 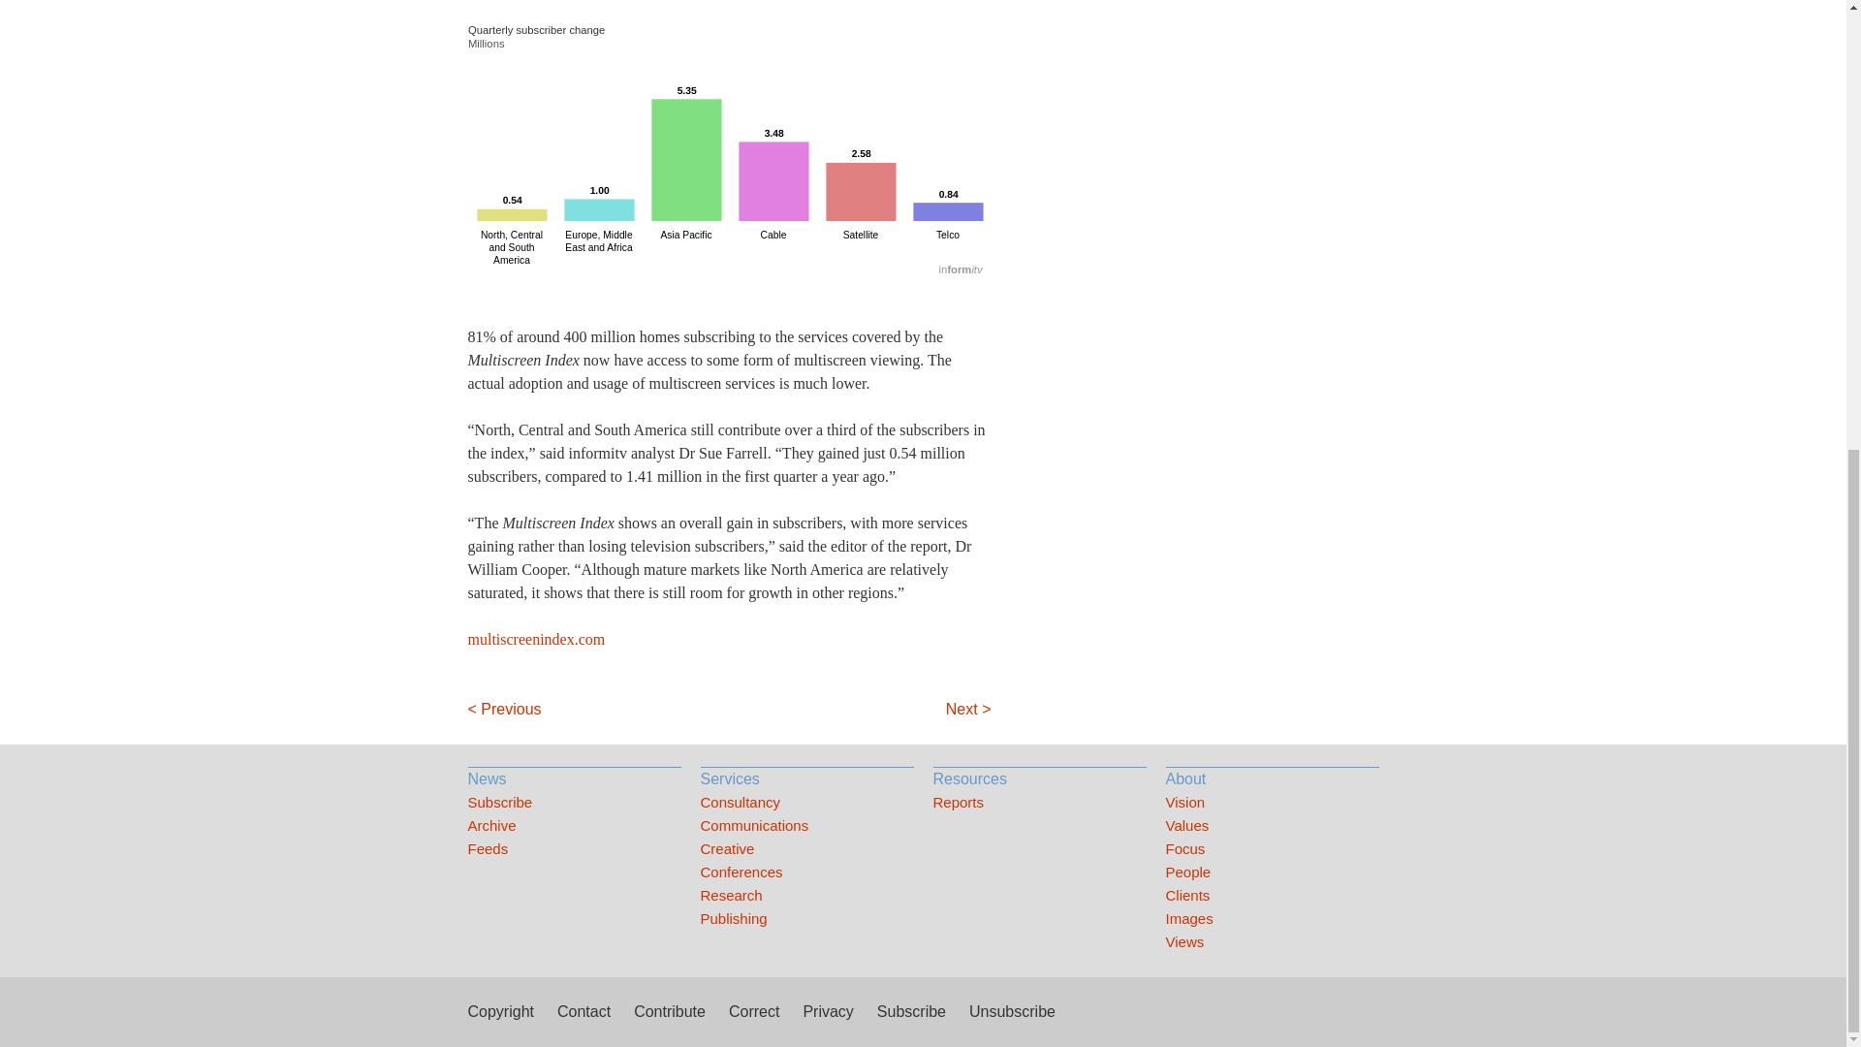 I want to click on Subscribe, so click(x=574, y=803).